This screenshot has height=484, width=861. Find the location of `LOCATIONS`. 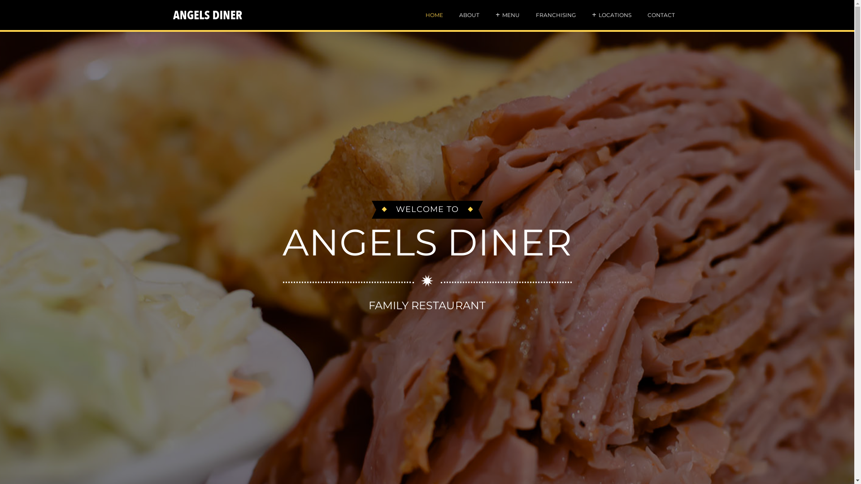

LOCATIONS is located at coordinates (614, 15).